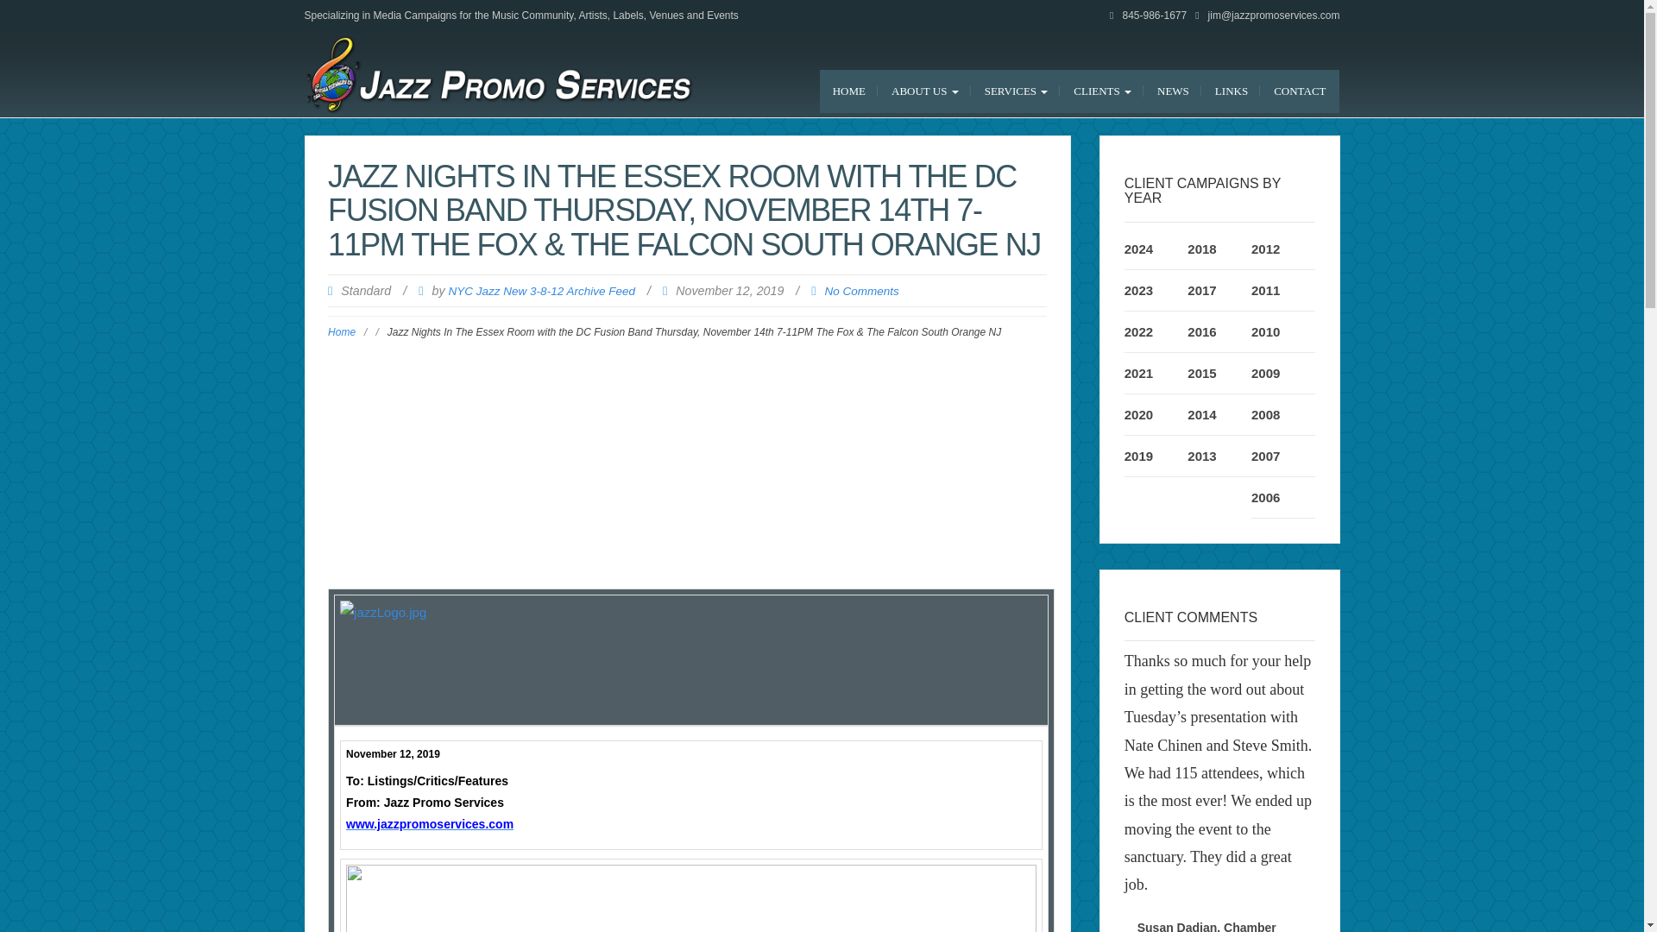 Image resolution: width=1657 pixels, height=932 pixels. What do you see at coordinates (849, 91) in the screenshot?
I see `Home` at bounding box center [849, 91].